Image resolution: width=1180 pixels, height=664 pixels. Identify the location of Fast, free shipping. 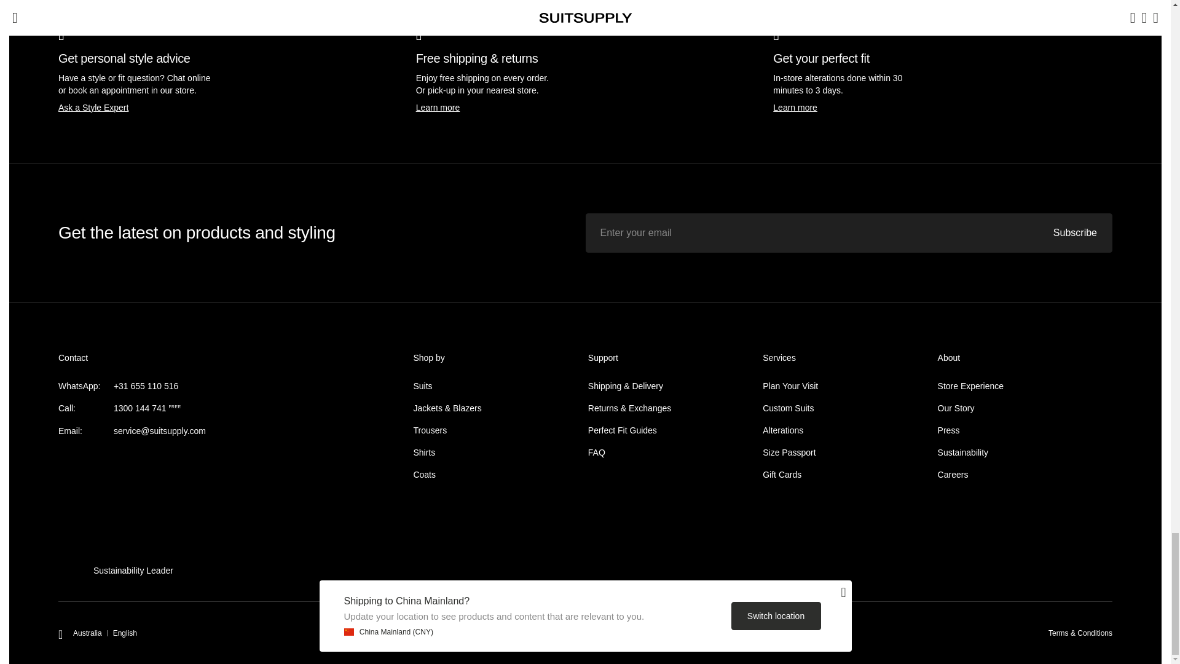
(438, 107).